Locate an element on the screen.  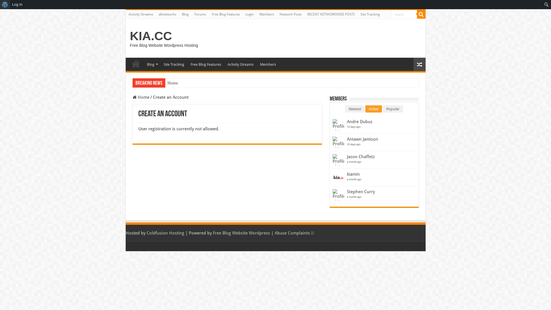
Activity Streams is located at coordinates (240, 64).